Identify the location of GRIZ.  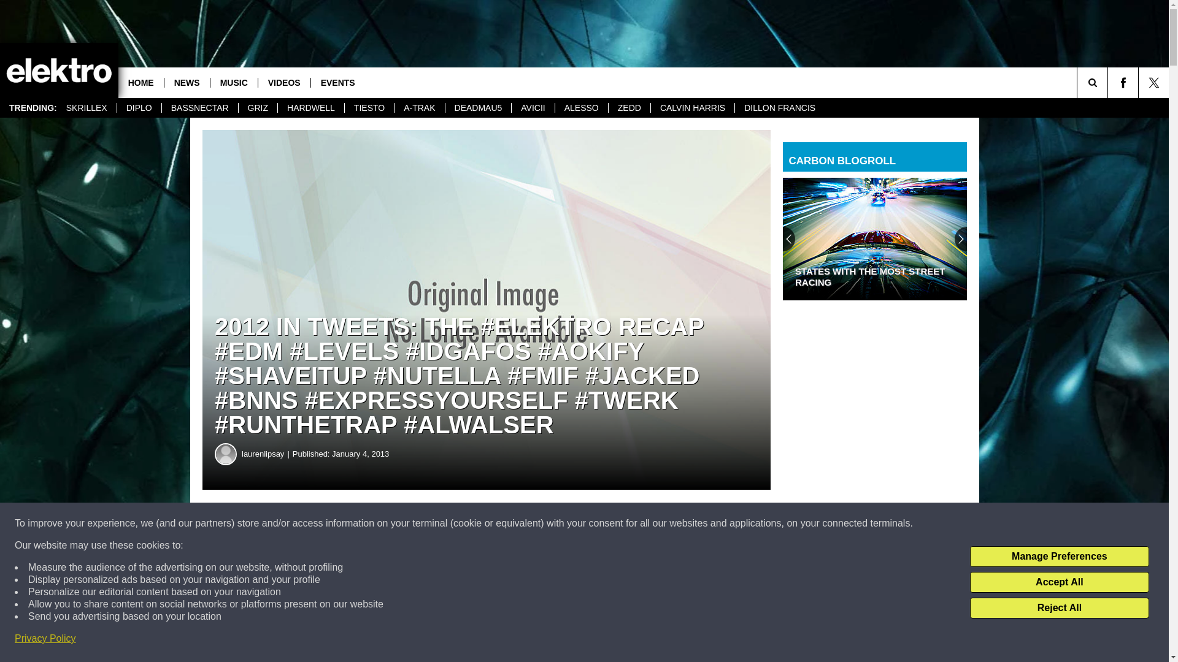
(257, 108).